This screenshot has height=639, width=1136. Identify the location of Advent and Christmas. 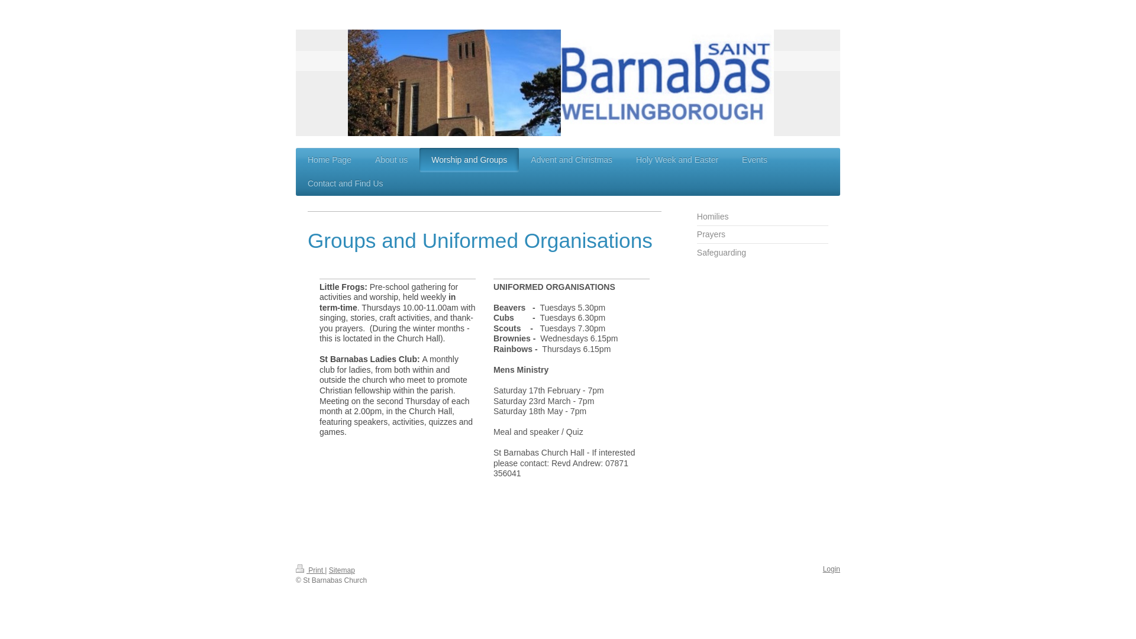
(572, 160).